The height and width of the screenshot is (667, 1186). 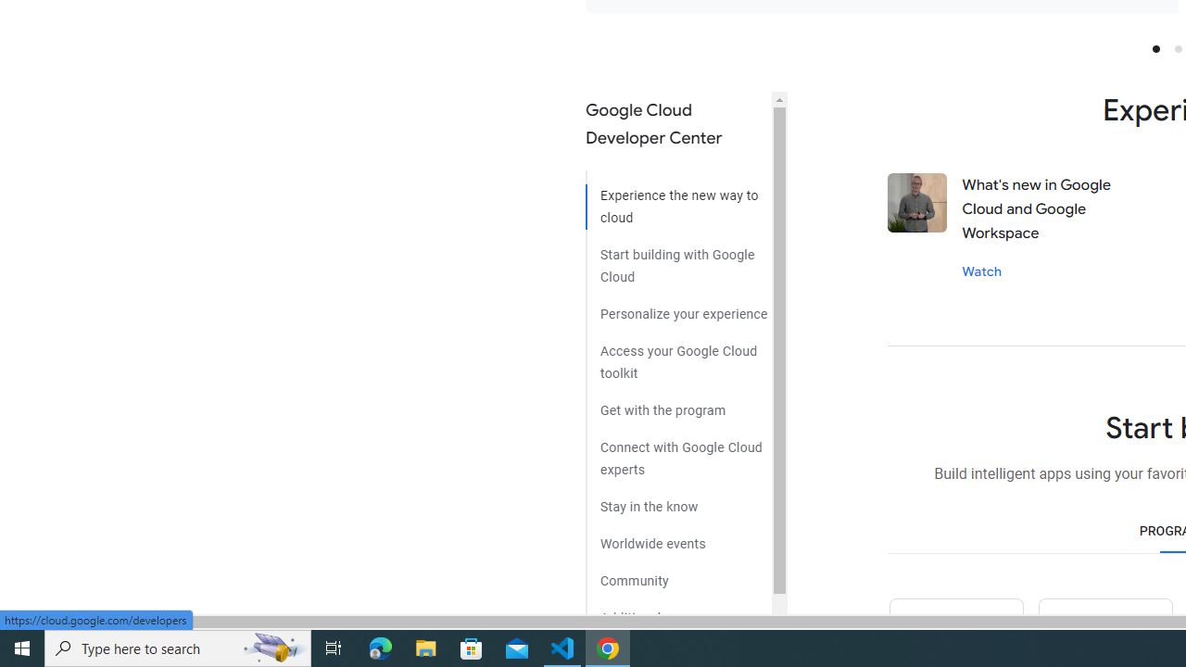 I want to click on Experience the new way to cloud, so click(x=678, y=200).